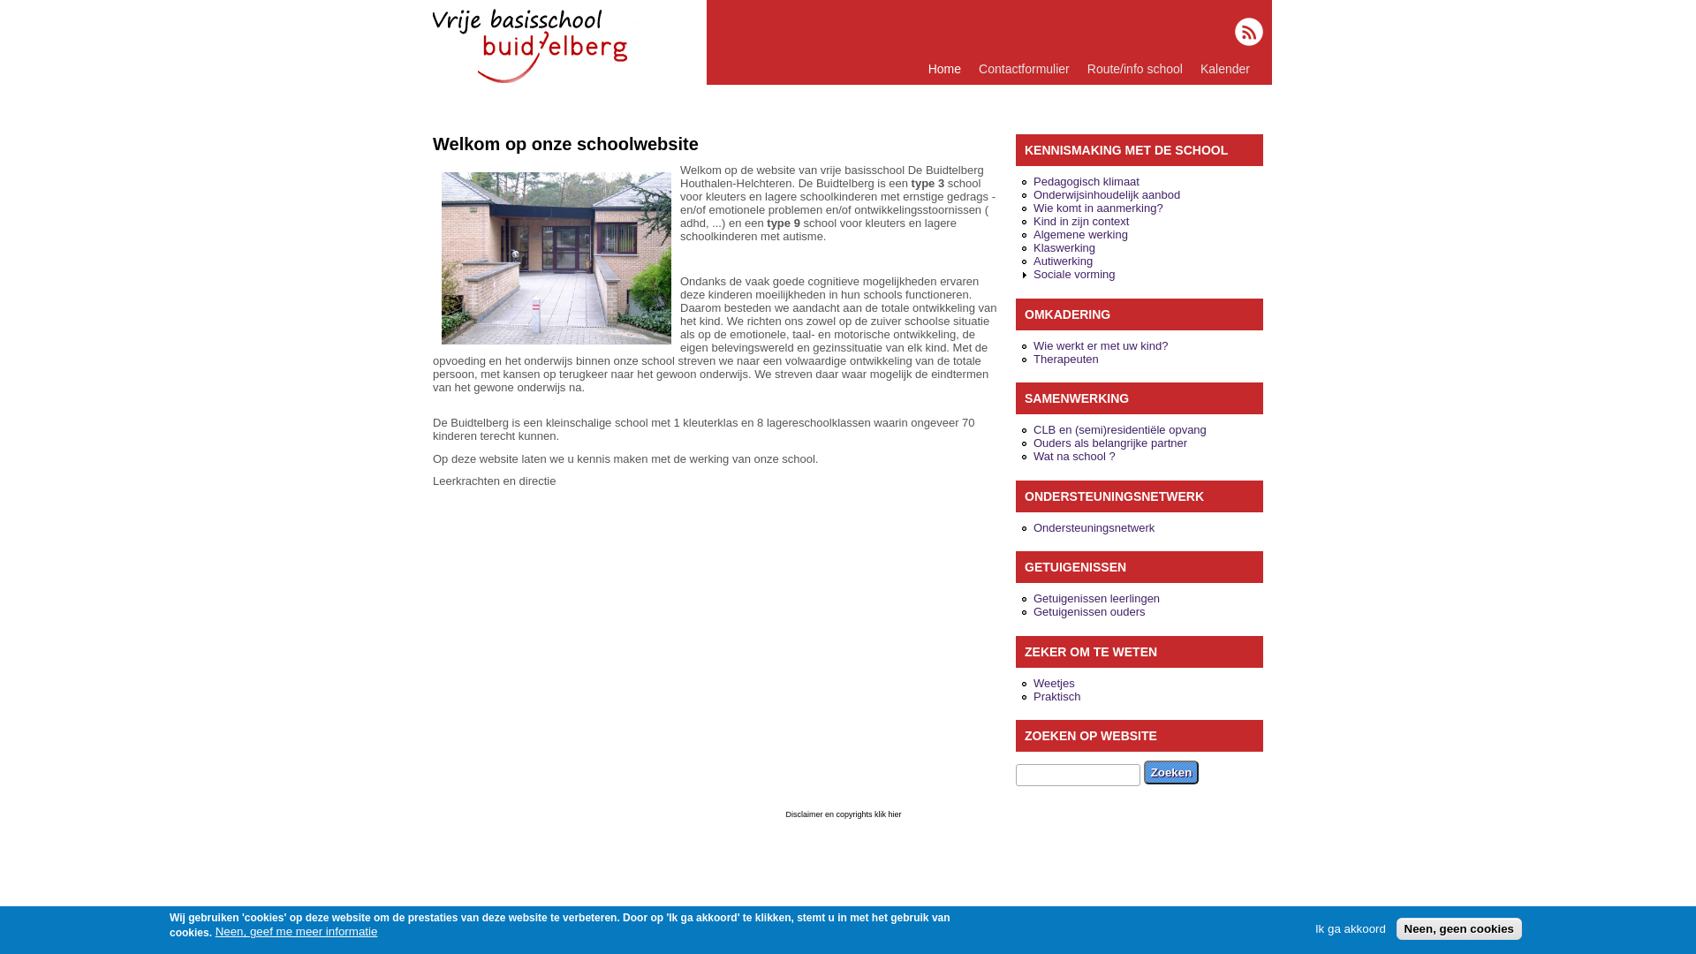 The width and height of the screenshot is (1696, 954). I want to click on Home, so click(945, 69).